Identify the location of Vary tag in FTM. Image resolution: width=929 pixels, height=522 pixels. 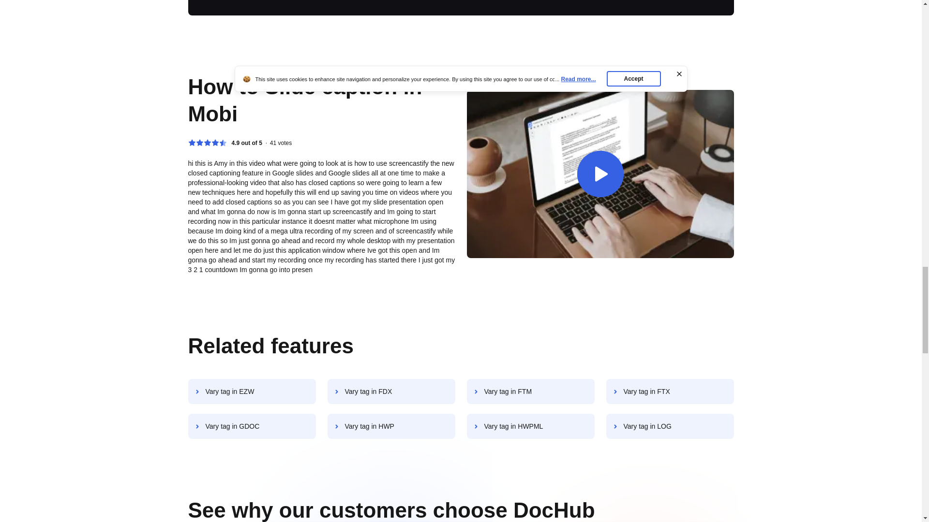
(530, 391).